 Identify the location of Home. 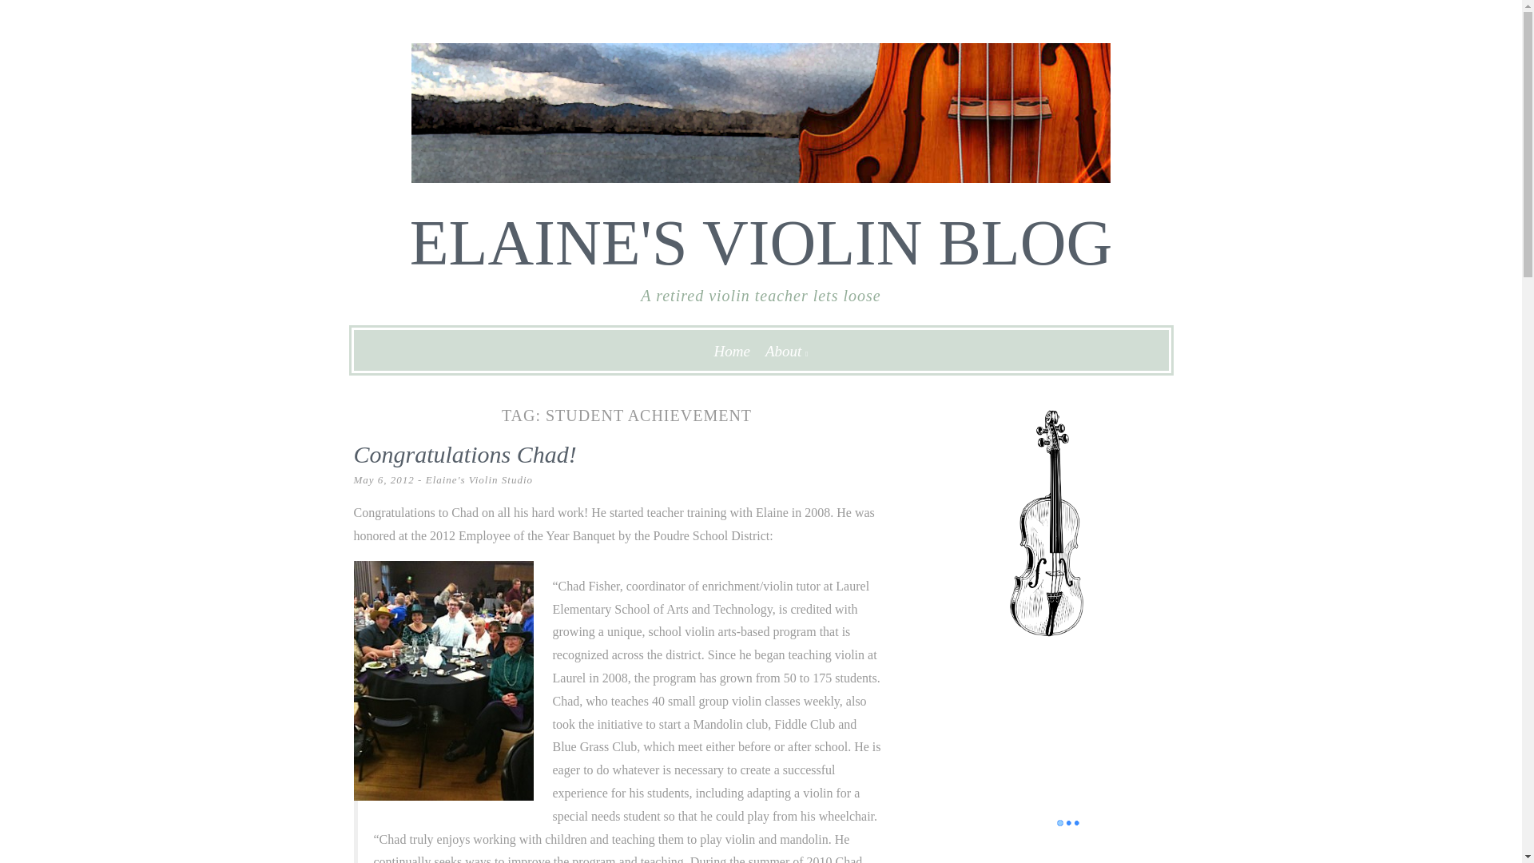
(732, 351).